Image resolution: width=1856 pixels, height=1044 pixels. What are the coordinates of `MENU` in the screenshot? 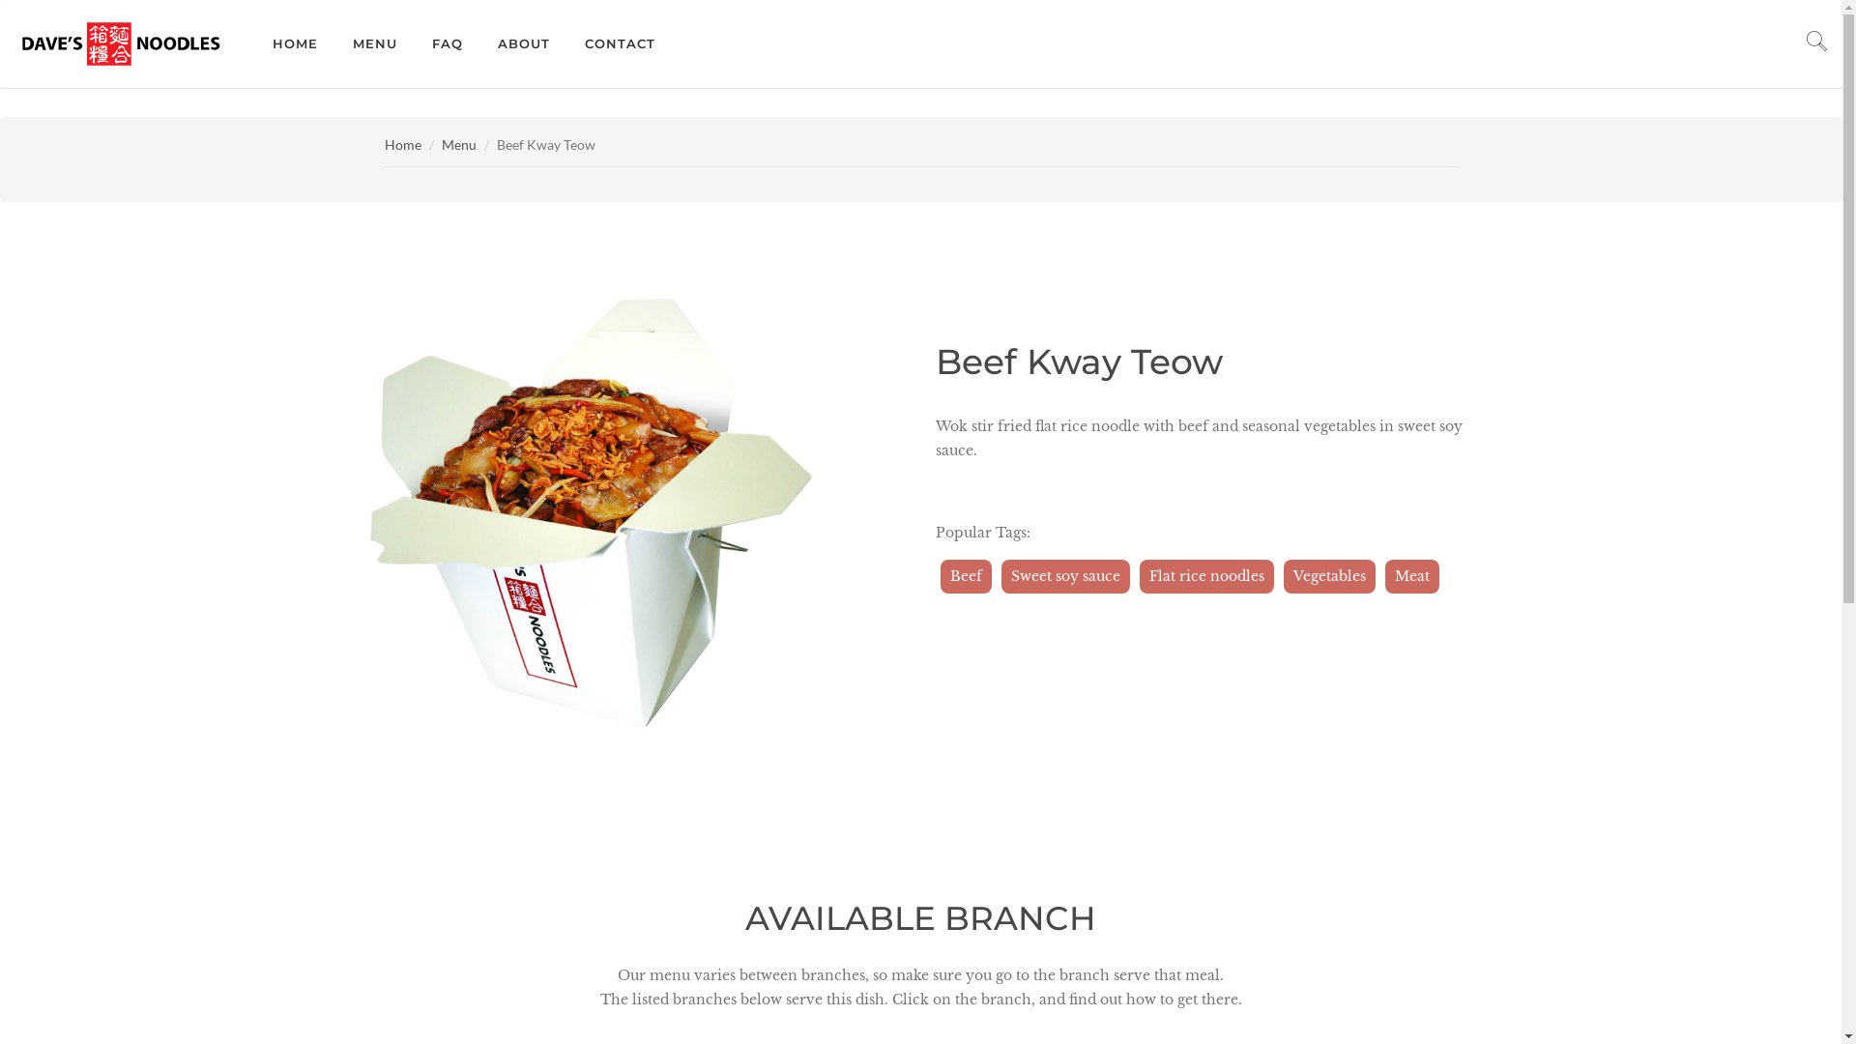 It's located at (375, 44).